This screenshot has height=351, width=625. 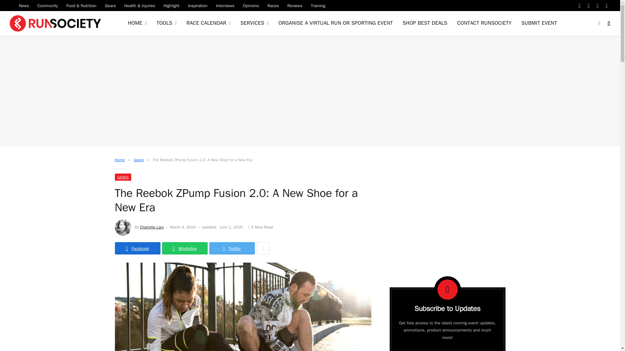 I want to click on Switch to Dark Design - easier on eyes., so click(x=599, y=23).